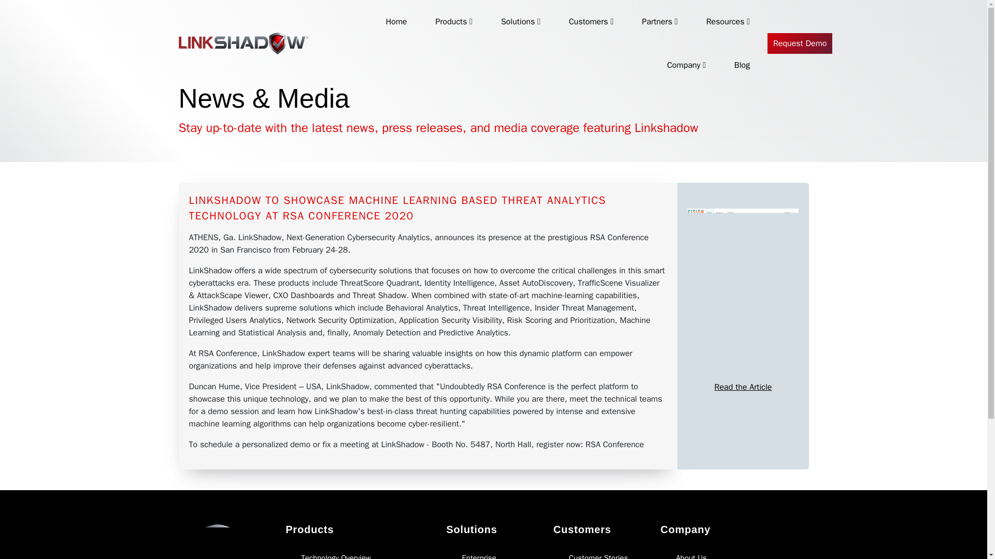  What do you see at coordinates (591, 22) in the screenshot?
I see `Customers` at bounding box center [591, 22].